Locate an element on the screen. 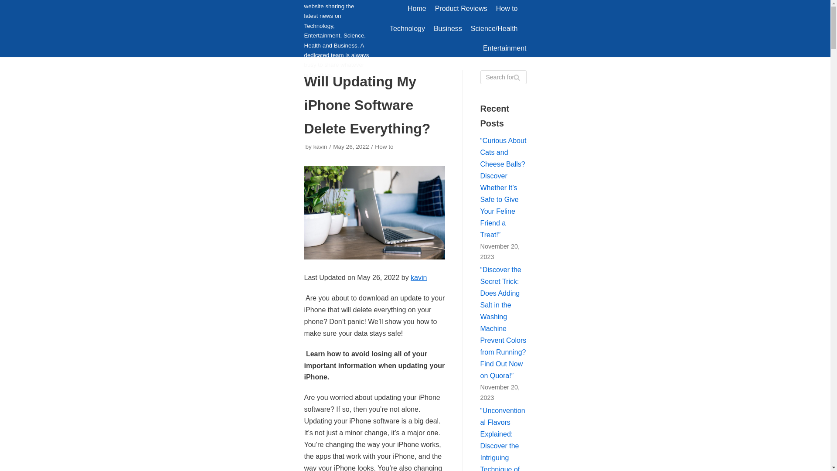  Technology is located at coordinates (407, 28).